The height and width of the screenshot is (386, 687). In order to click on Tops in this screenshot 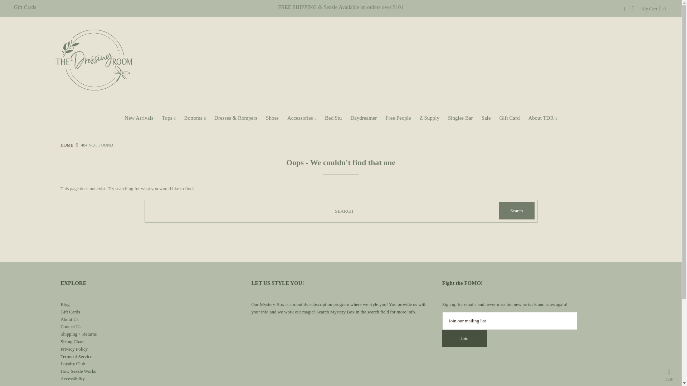, I will do `click(169, 118)`.